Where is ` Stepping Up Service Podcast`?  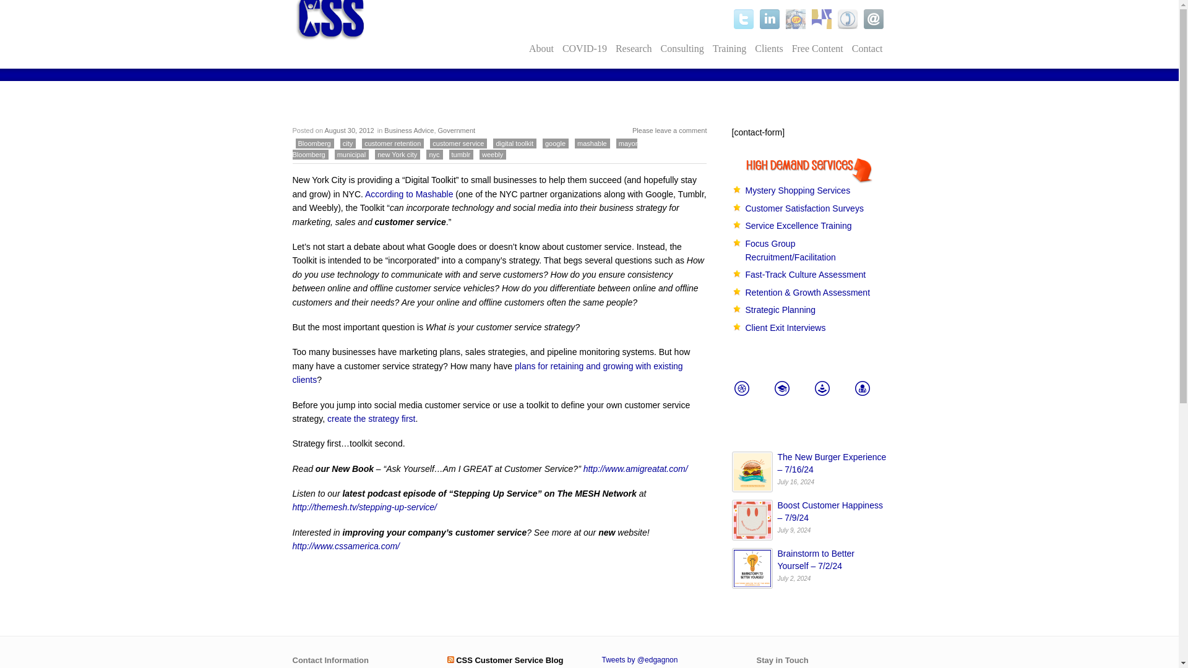
 Stepping Up Service Podcast is located at coordinates (795, 19).